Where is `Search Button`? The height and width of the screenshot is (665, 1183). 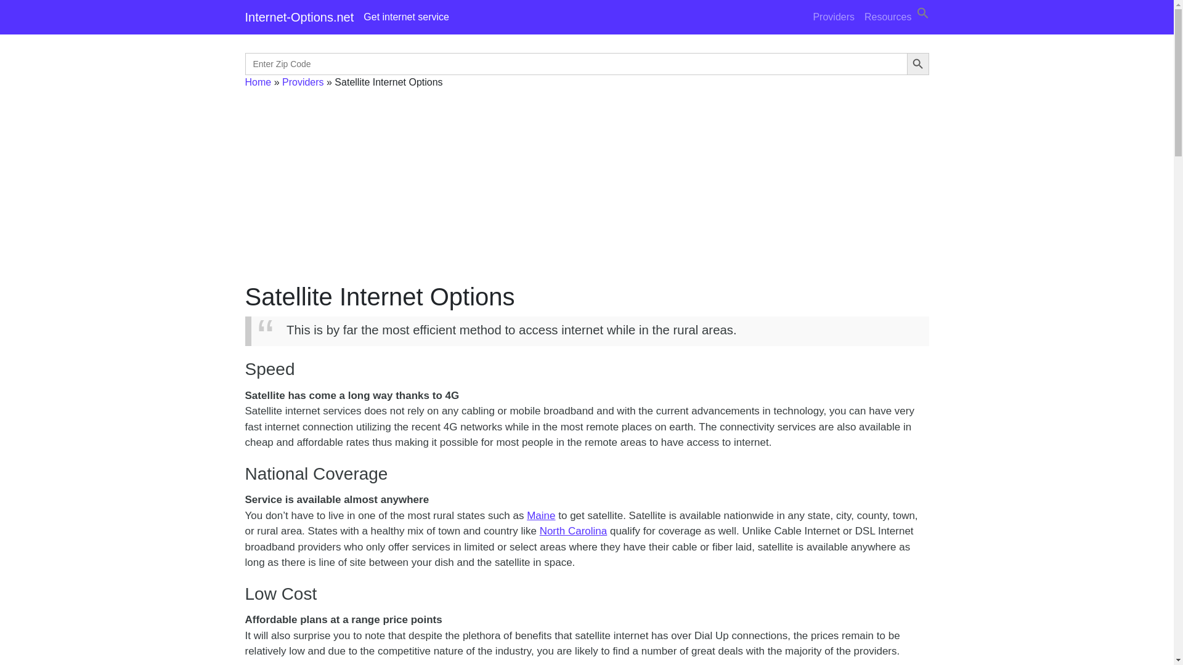
Search Button is located at coordinates (918, 64).